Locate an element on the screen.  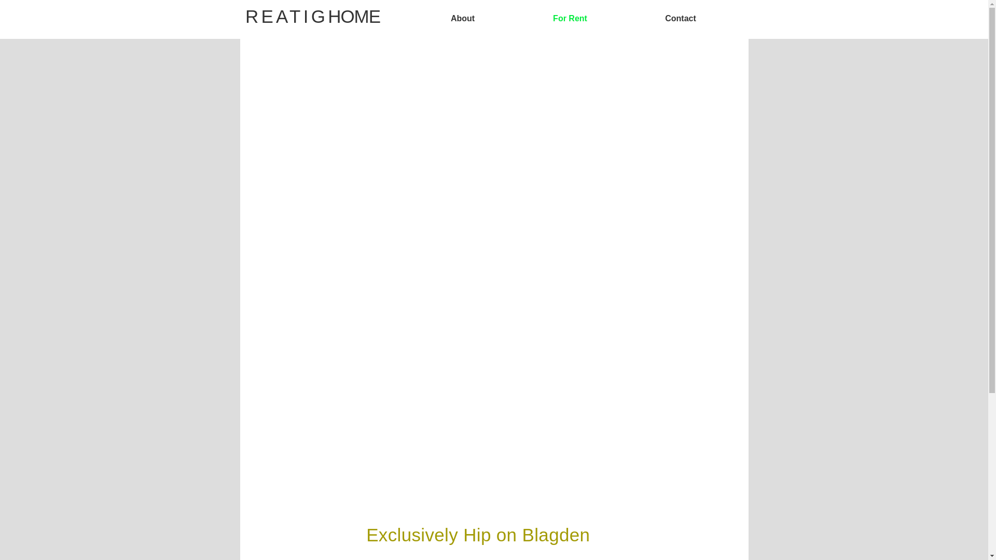
About is located at coordinates (463, 19).